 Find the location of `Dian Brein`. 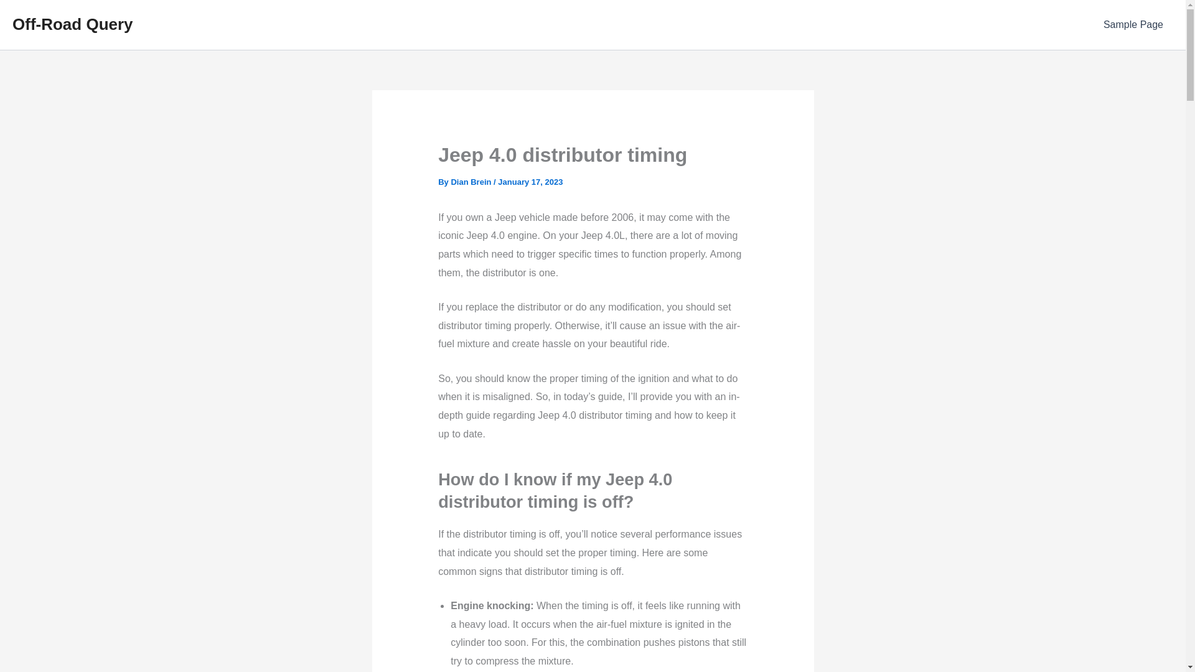

Dian Brein is located at coordinates (472, 182).